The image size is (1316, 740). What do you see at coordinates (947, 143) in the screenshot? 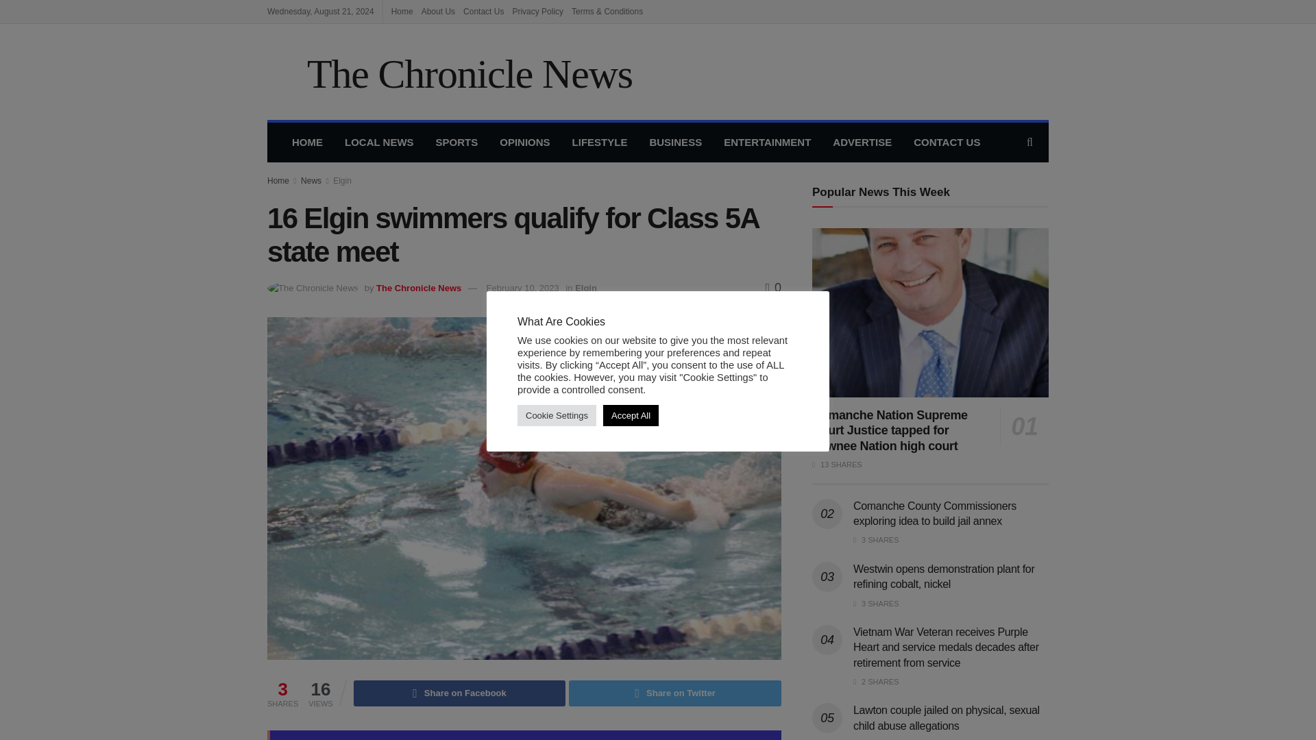
I see `CONTACT US` at bounding box center [947, 143].